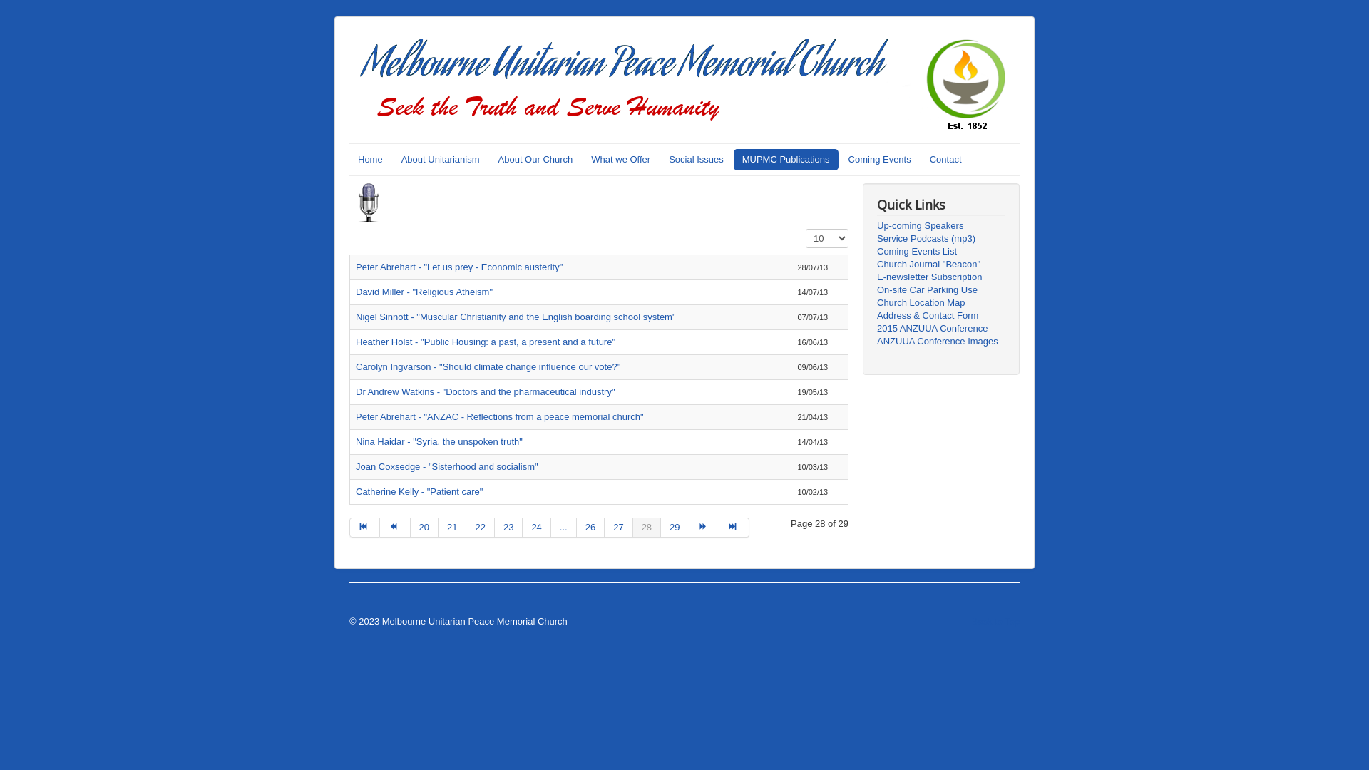 Image resolution: width=1369 pixels, height=770 pixels. I want to click on Coming Events List, so click(941, 252).